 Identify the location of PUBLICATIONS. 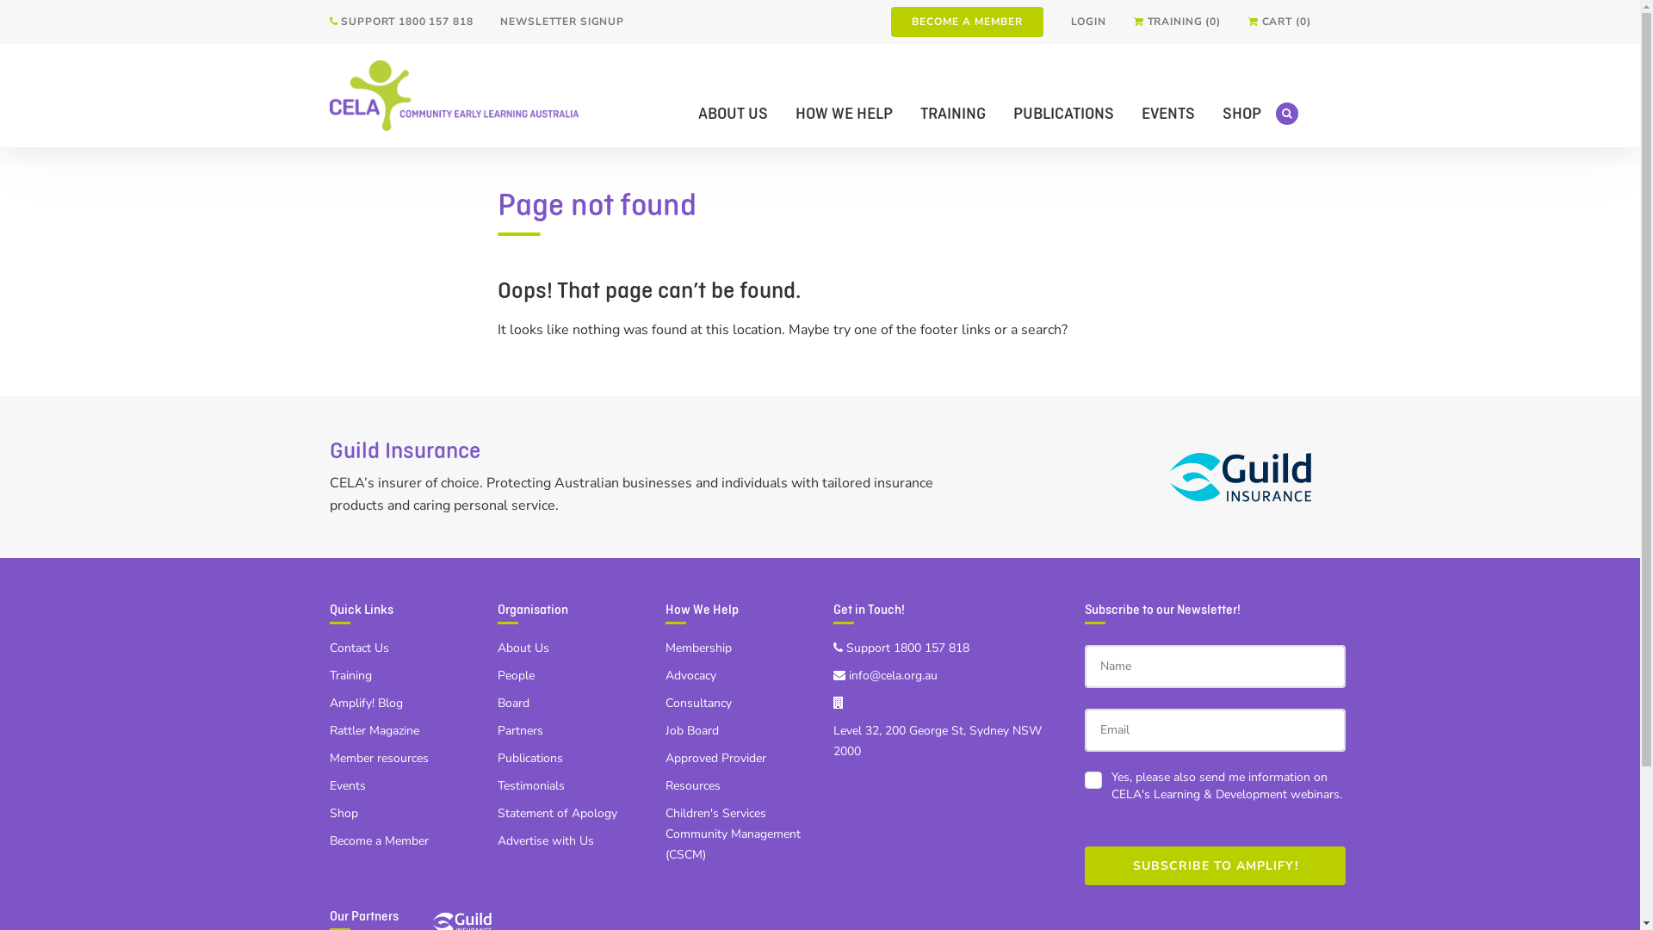
(1062, 114).